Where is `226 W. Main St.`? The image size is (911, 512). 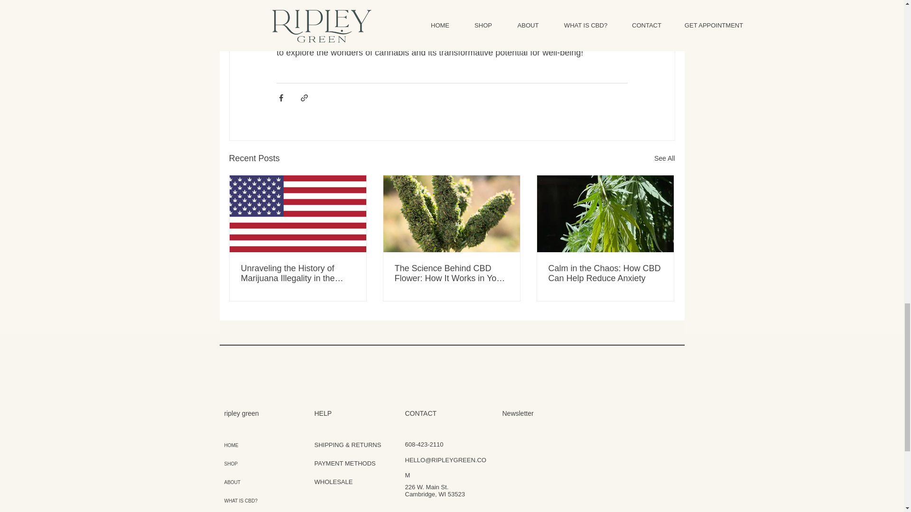
226 W. Main St. is located at coordinates (427, 486).